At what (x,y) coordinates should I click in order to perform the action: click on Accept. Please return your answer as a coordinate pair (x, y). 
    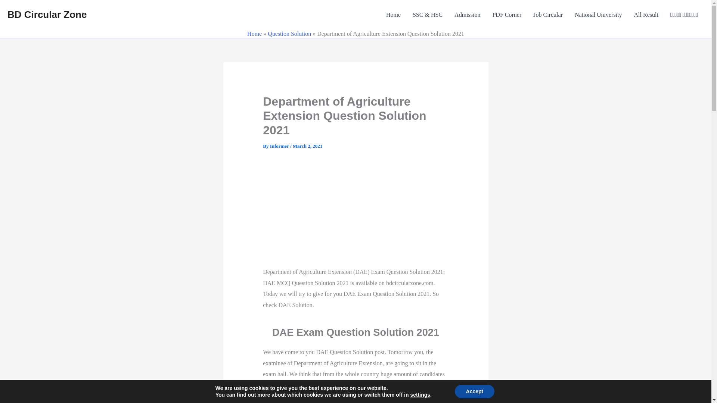
    Looking at the image, I should click on (474, 391).